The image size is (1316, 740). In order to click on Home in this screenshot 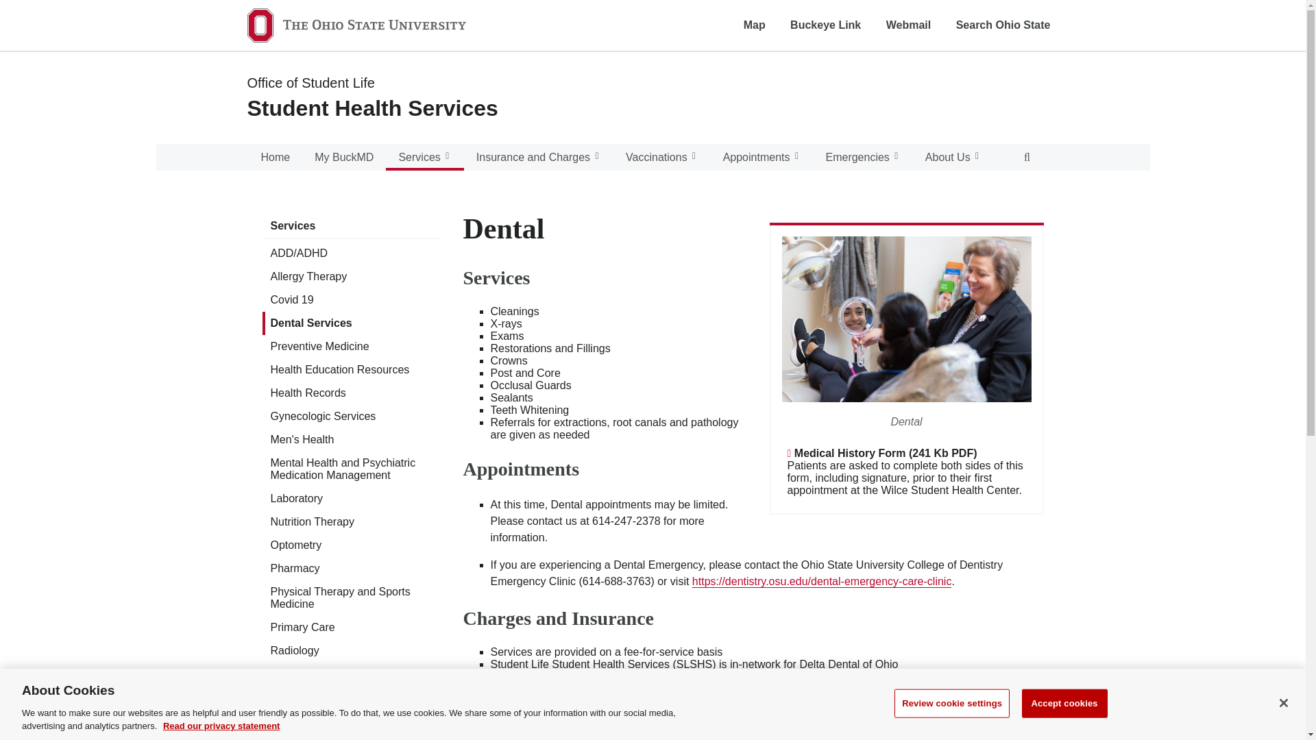, I will do `click(276, 157)`.